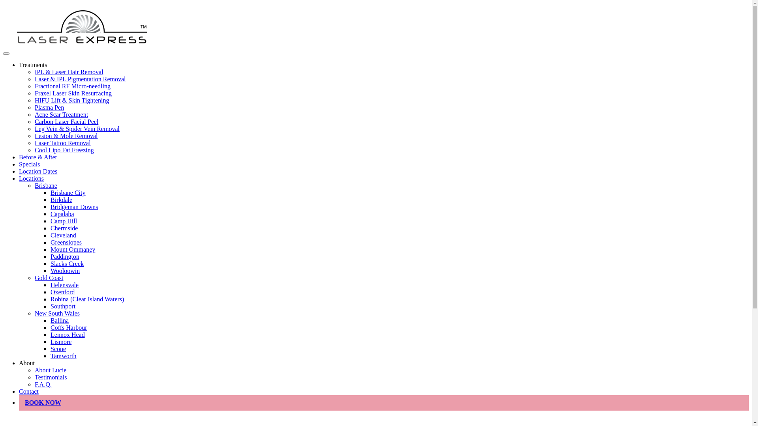 The image size is (758, 426). Describe the element at coordinates (38, 171) in the screenshot. I see `Location Dates` at that location.